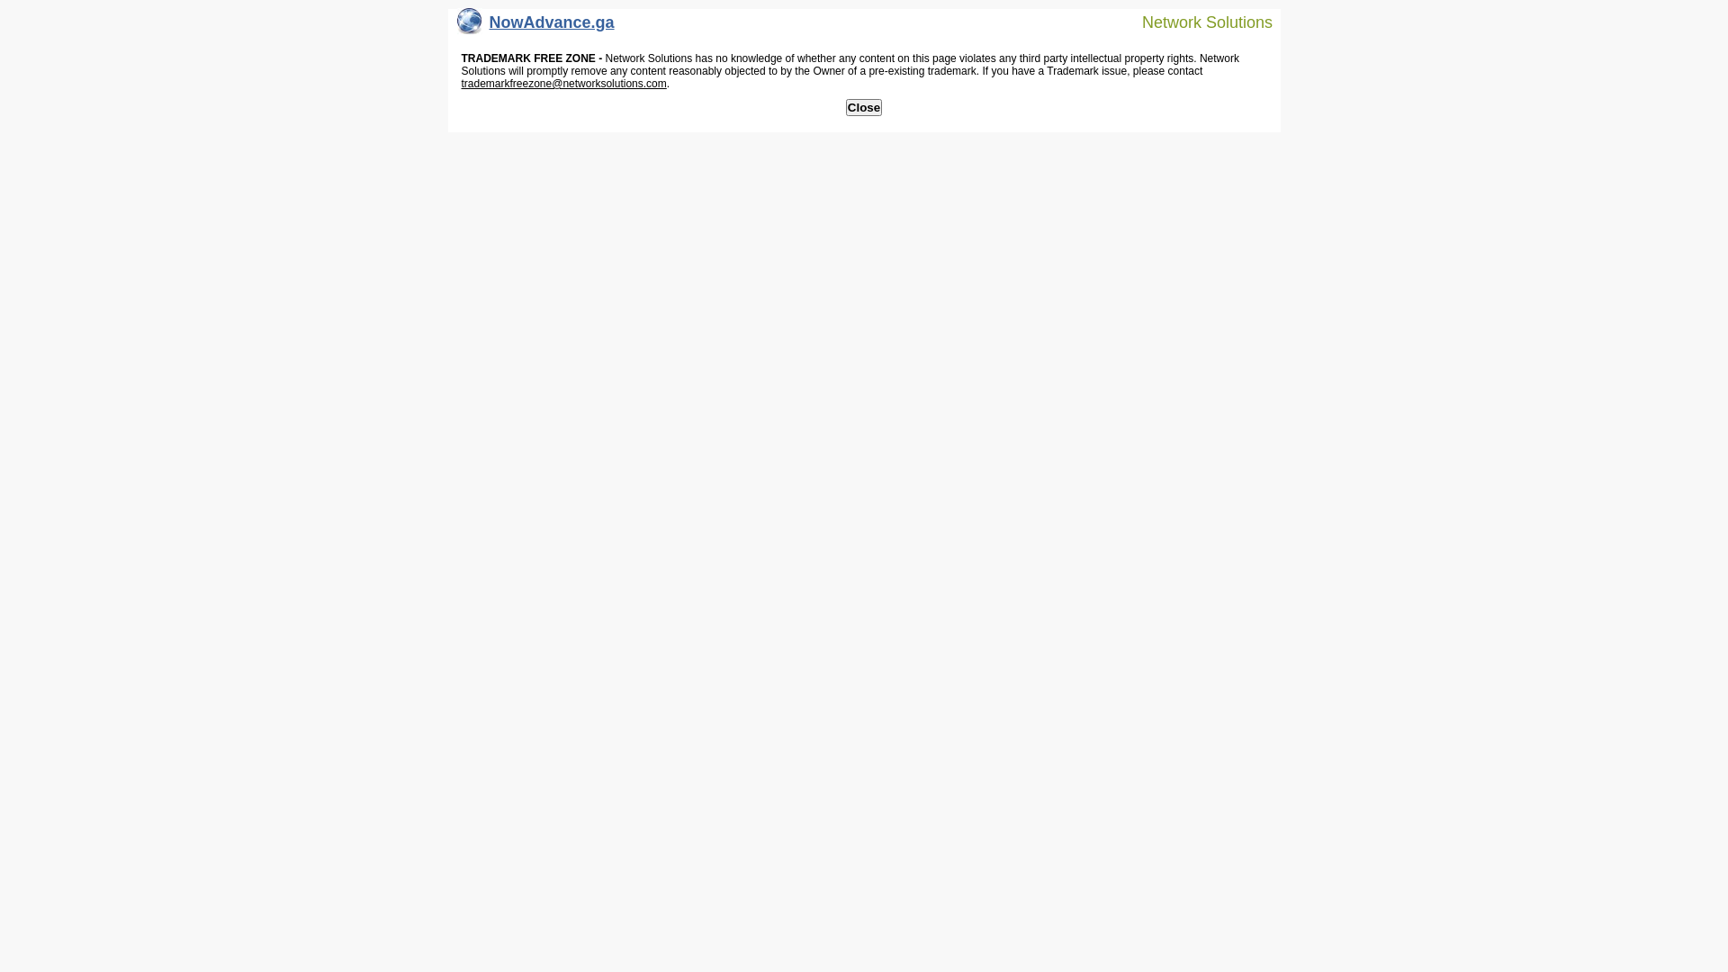  Describe the element at coordinates (563, 84) in the screenshot. I see `trademarkfreezone@networksolutions.com` at that location.